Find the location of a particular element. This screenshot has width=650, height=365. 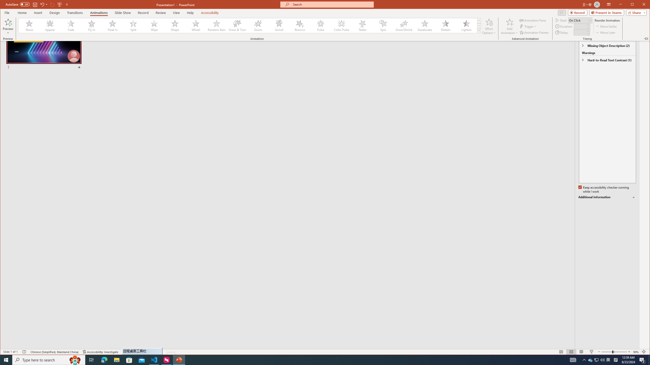

Tray Input Indicator - Chinese (Simplified, China) is located at coordinates (615, 360).